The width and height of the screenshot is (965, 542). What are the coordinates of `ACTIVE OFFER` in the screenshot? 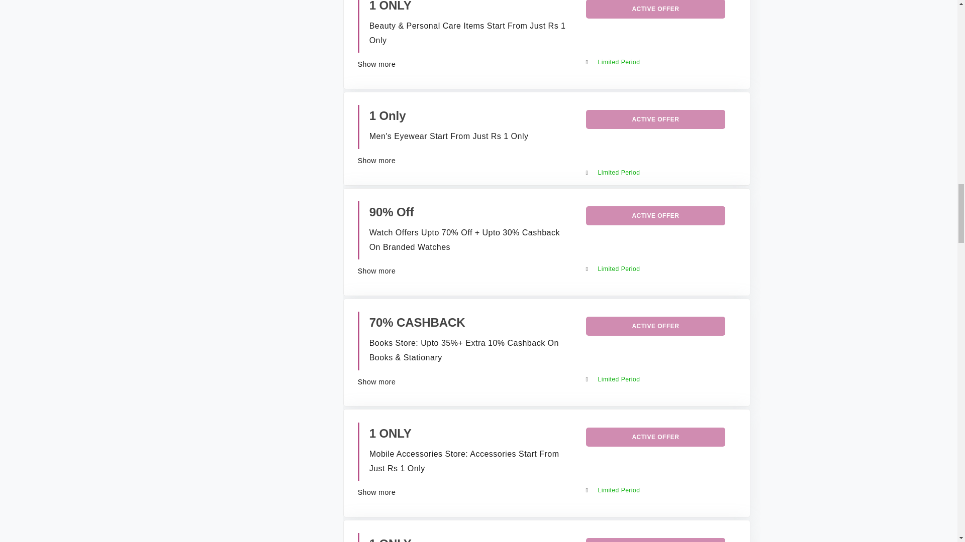 It's located at (655, 9).